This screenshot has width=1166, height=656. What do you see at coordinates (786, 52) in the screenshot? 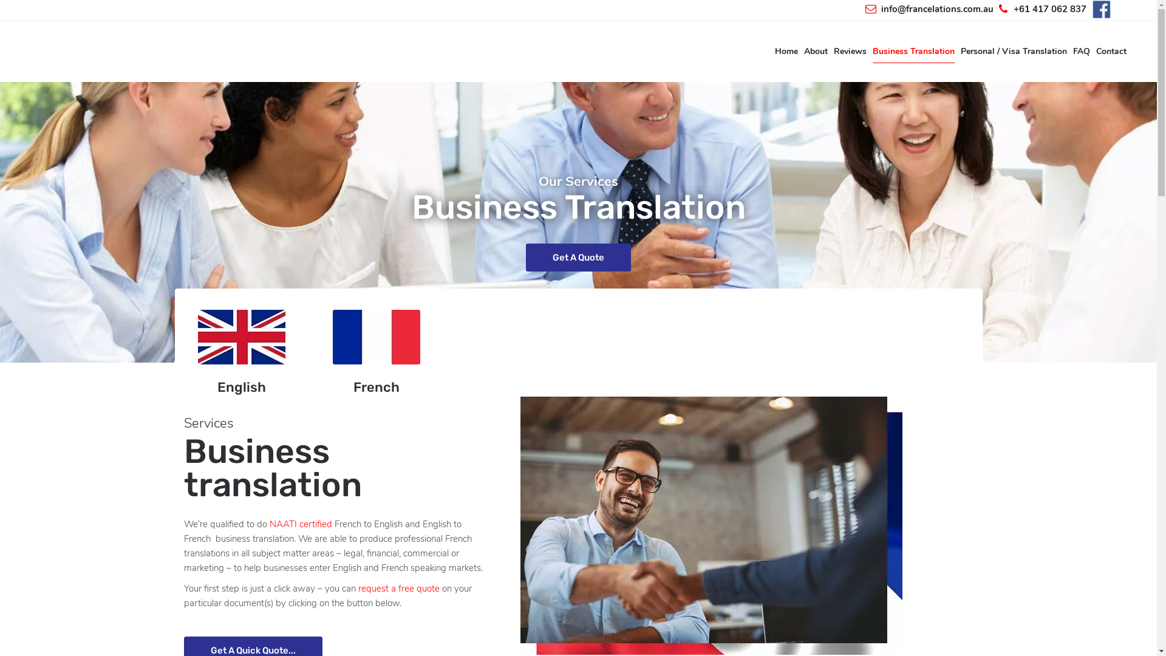
I see `Home` at bounding box center [786, 52].